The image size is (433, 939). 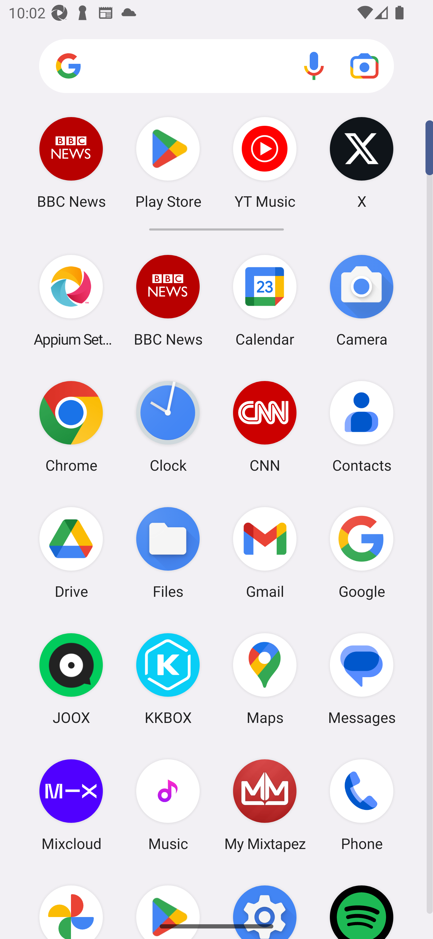 I want to click on Clock, so click(x=168, y=426).